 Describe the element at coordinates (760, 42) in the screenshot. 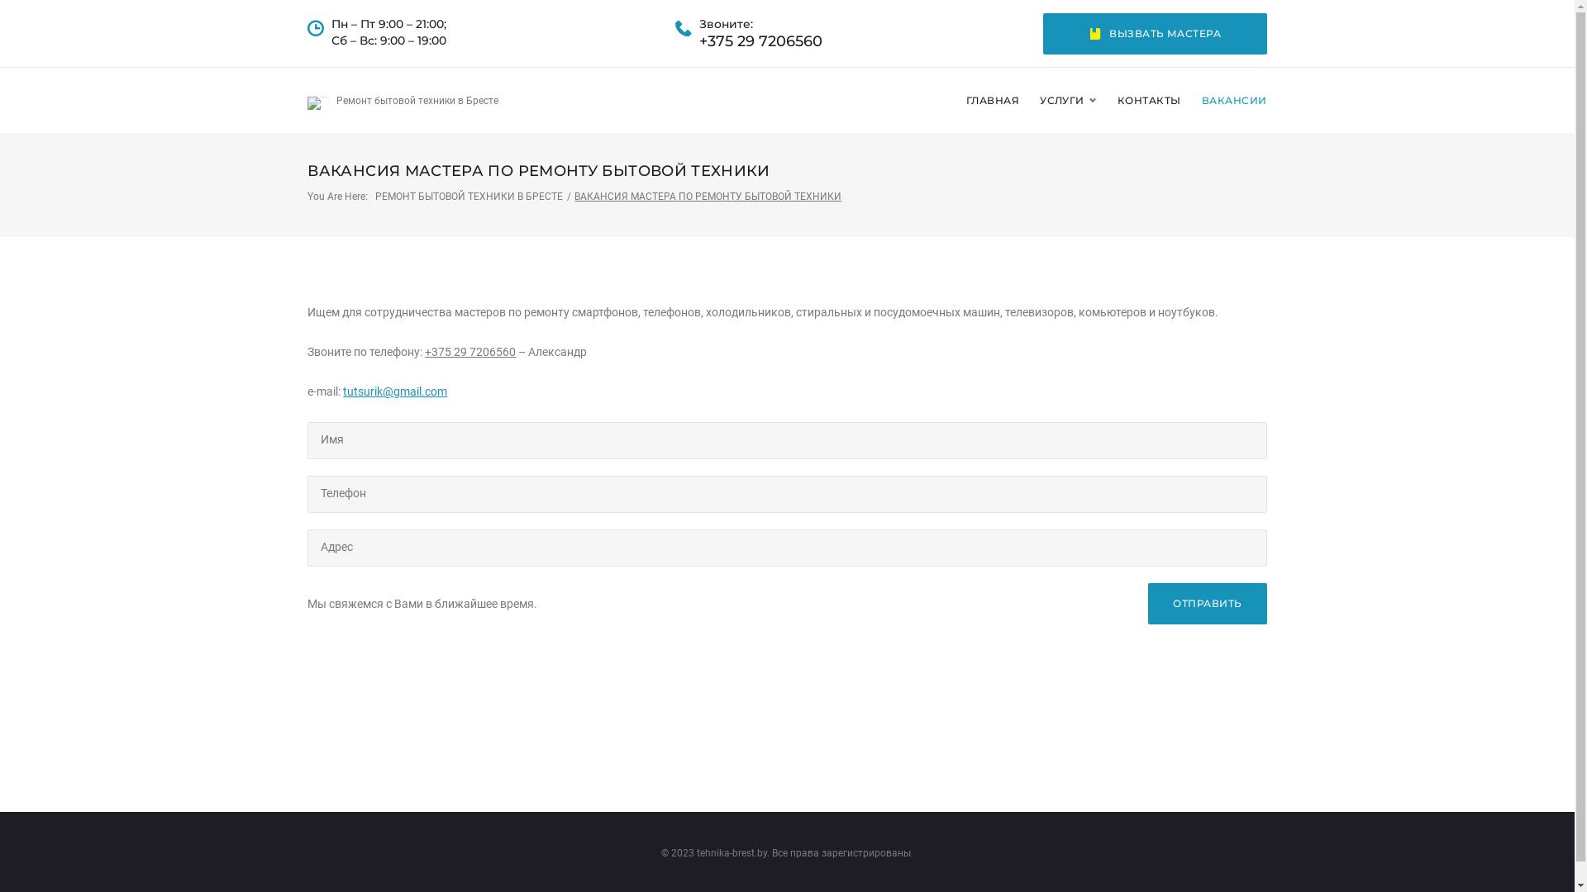

I see `+375 29 7206560` at that location.